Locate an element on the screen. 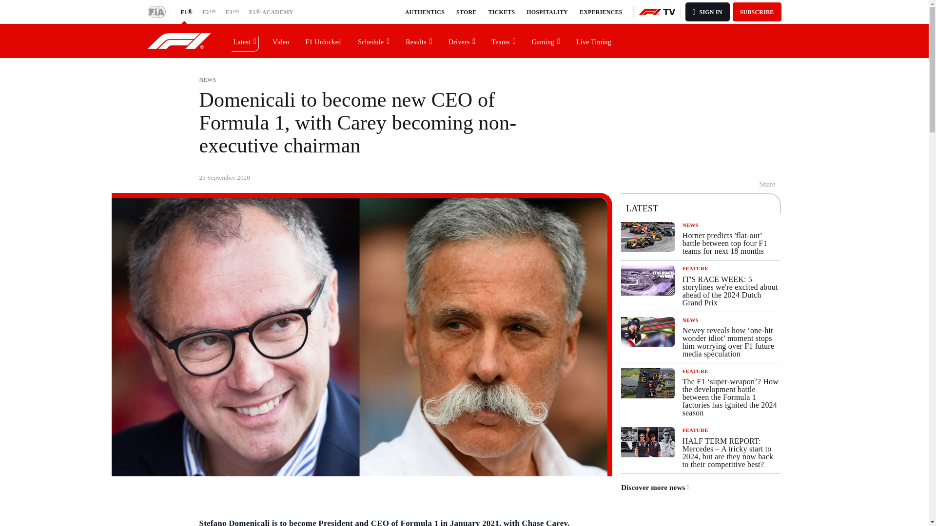 The width and height of the screenshot is (936, 526). AUTHENTICS is located at coordinates (425, 12).